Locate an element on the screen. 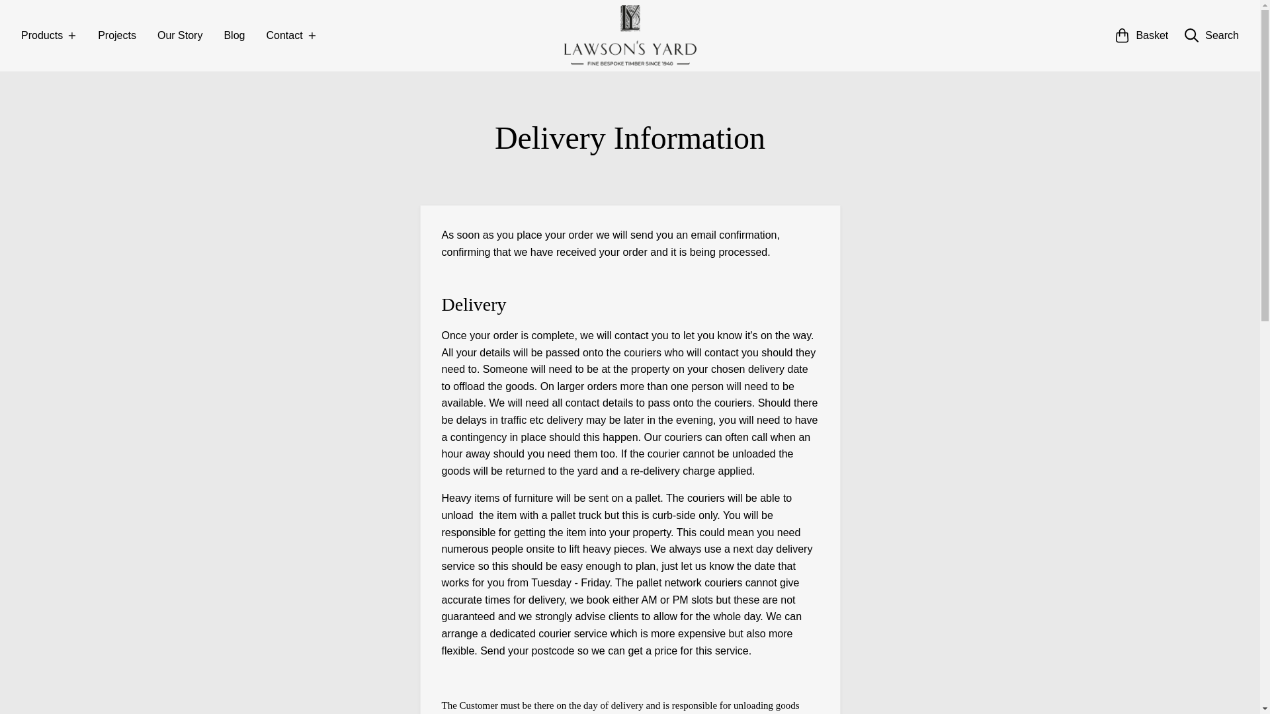 The height and width of the screenshot is (714, 1270). Search is located at coordinates (1211, 36).